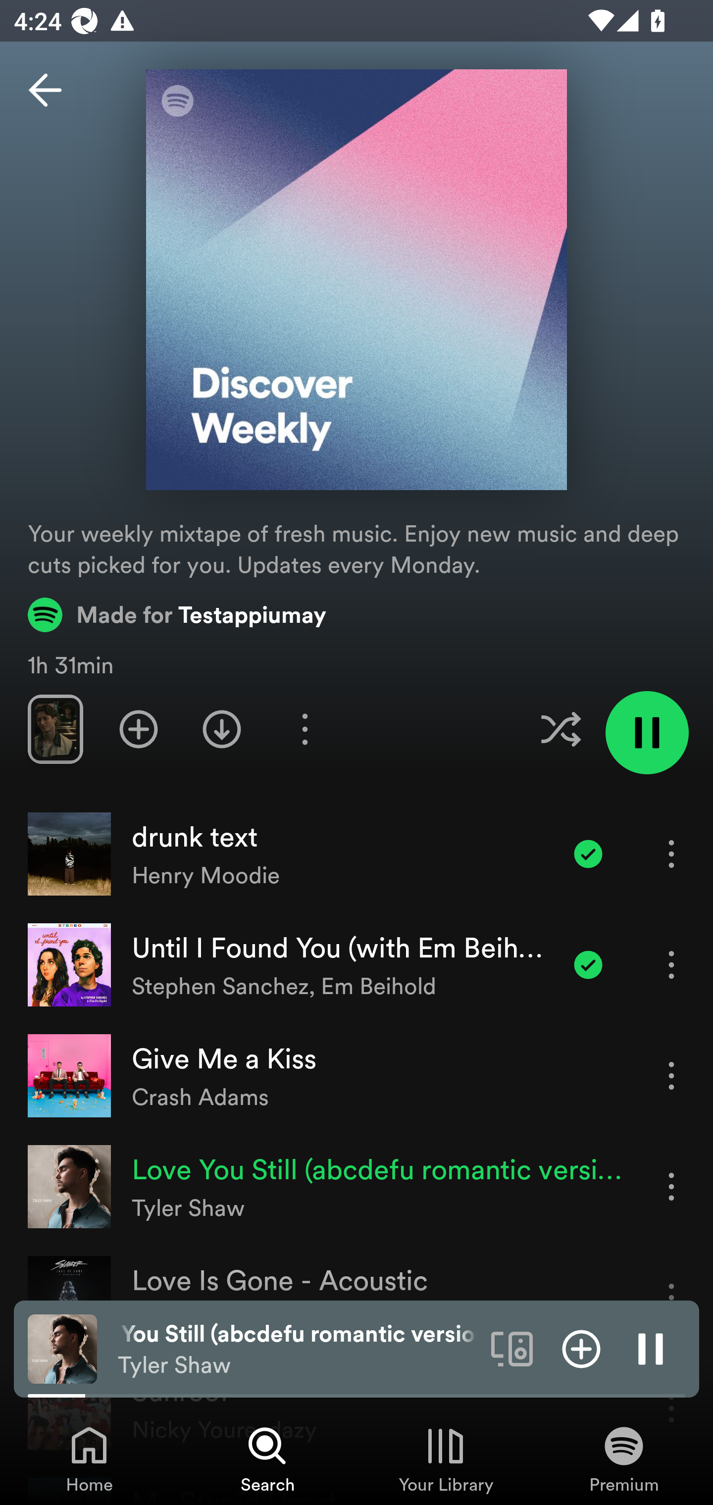 This screenshot has height=1505, width=713. I want to click on More options for song drunk text, so click(671, 853).